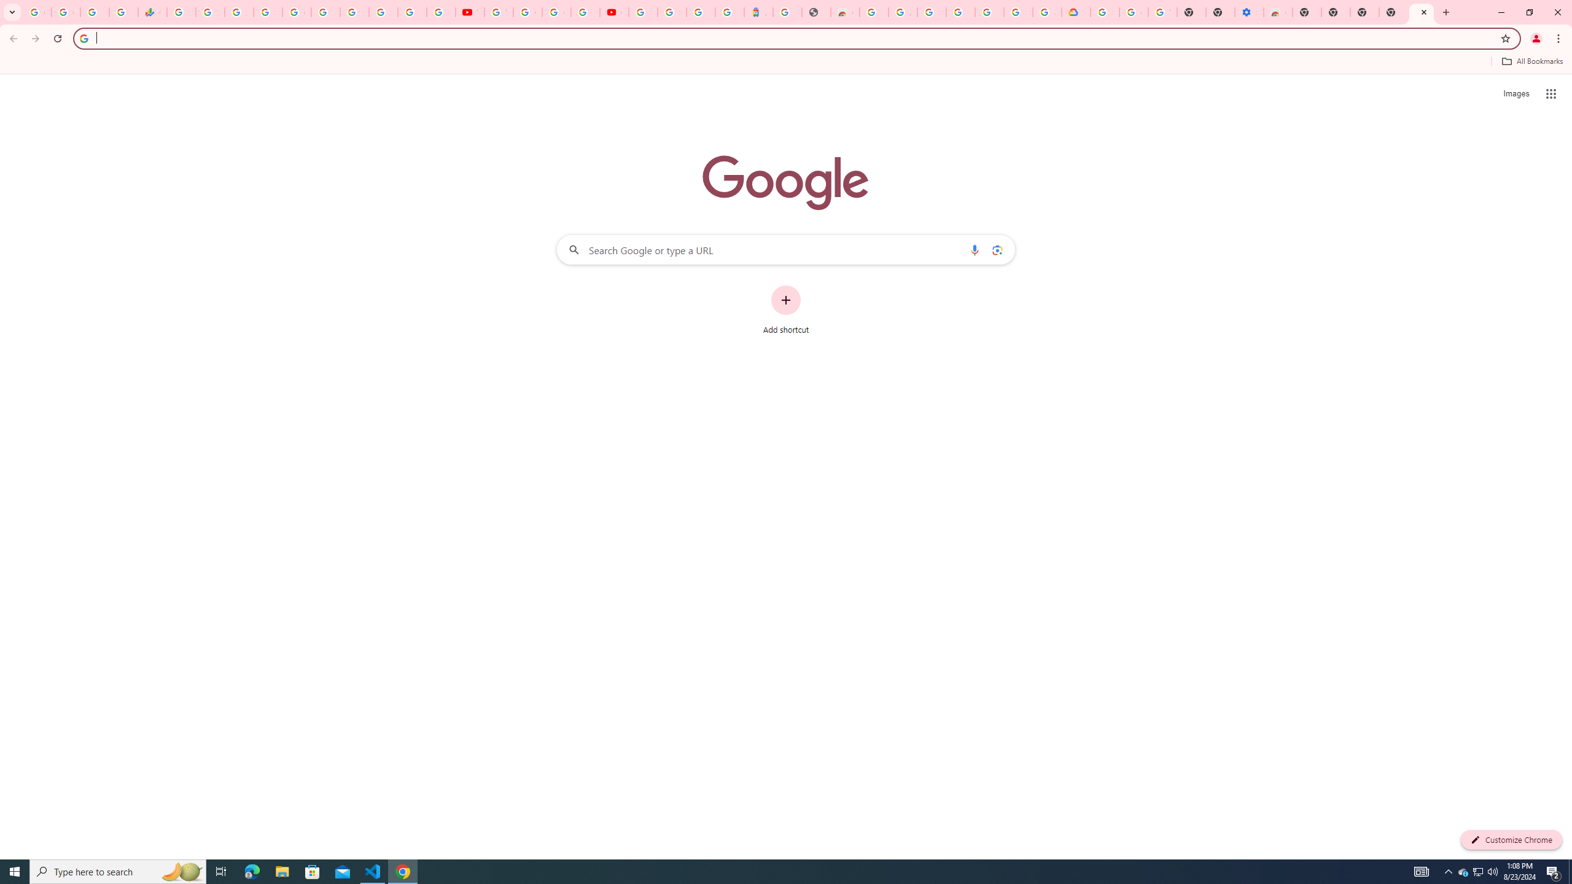 This screenshot has height=884, width=1572. What do you see at coordinates (1422, 12) in the screenshot?
I see `New Tab` at bounding box center [1422, 12].